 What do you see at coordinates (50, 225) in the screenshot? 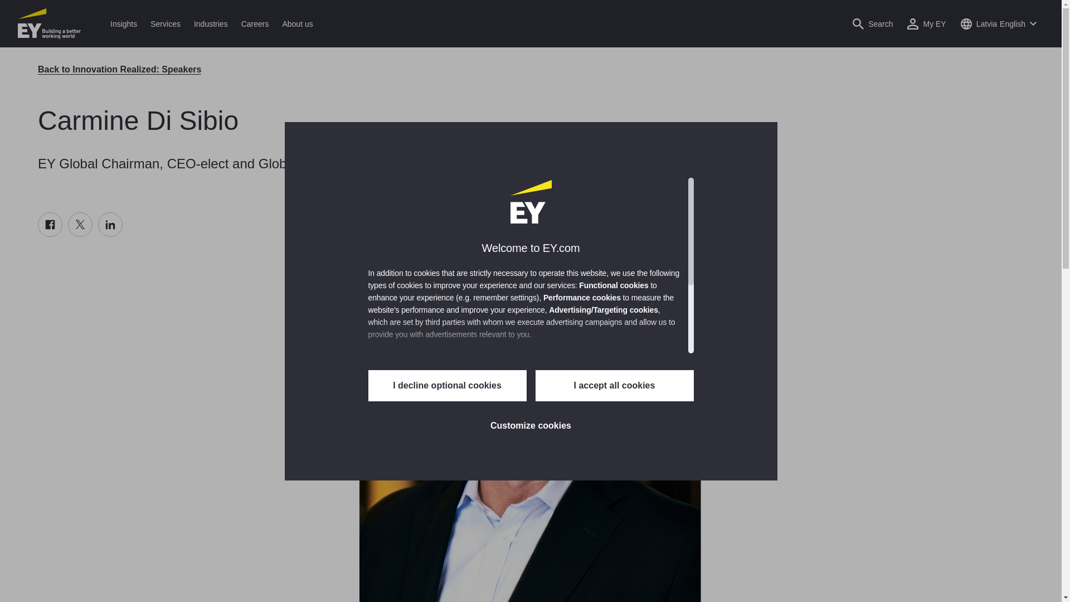
I see `Facebook` at bounding box center [50, 225].